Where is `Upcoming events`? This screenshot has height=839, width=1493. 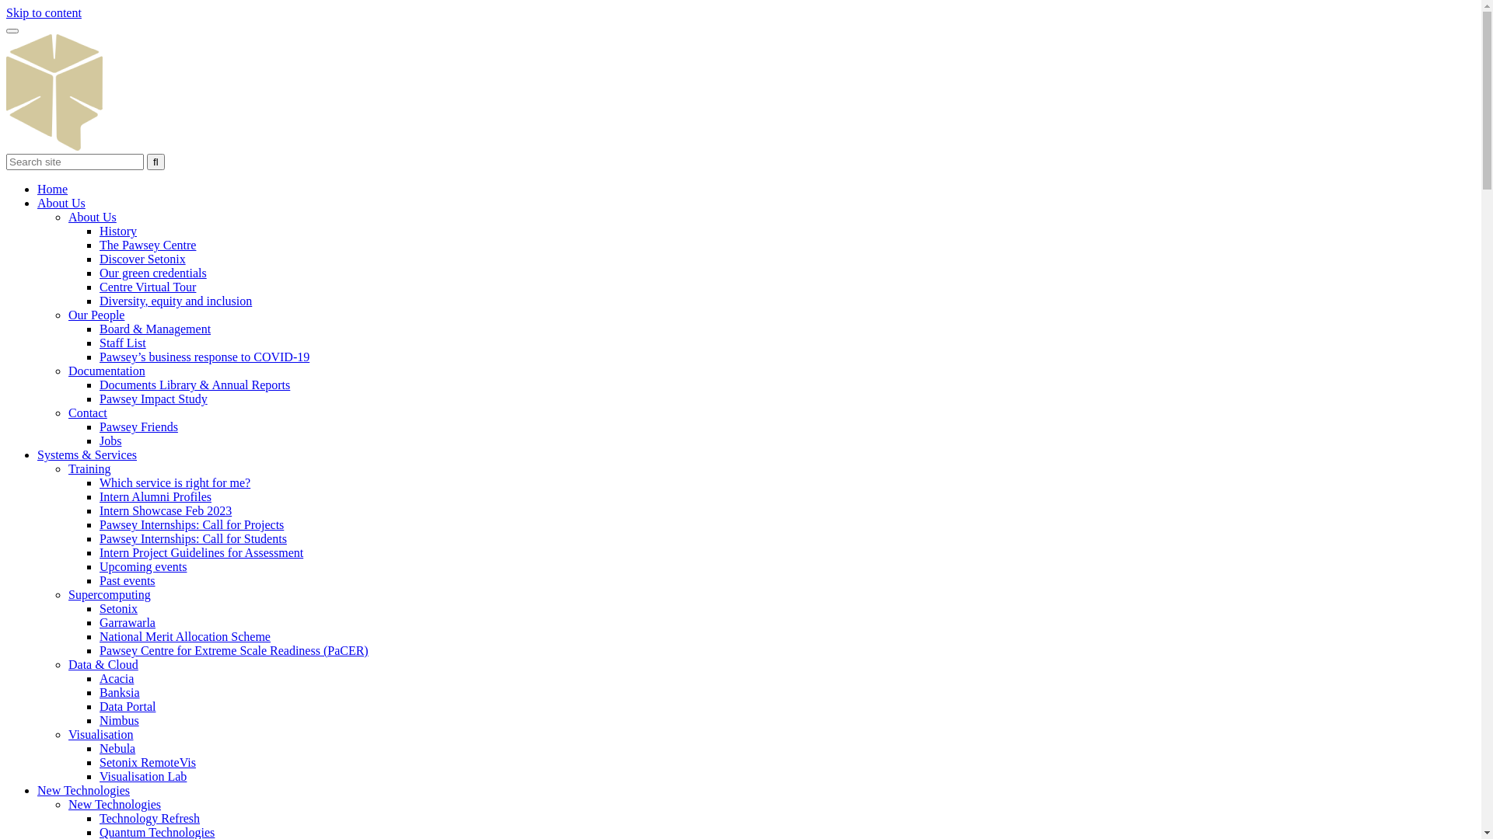 Upcoming events is located at coordinates (143, 567).